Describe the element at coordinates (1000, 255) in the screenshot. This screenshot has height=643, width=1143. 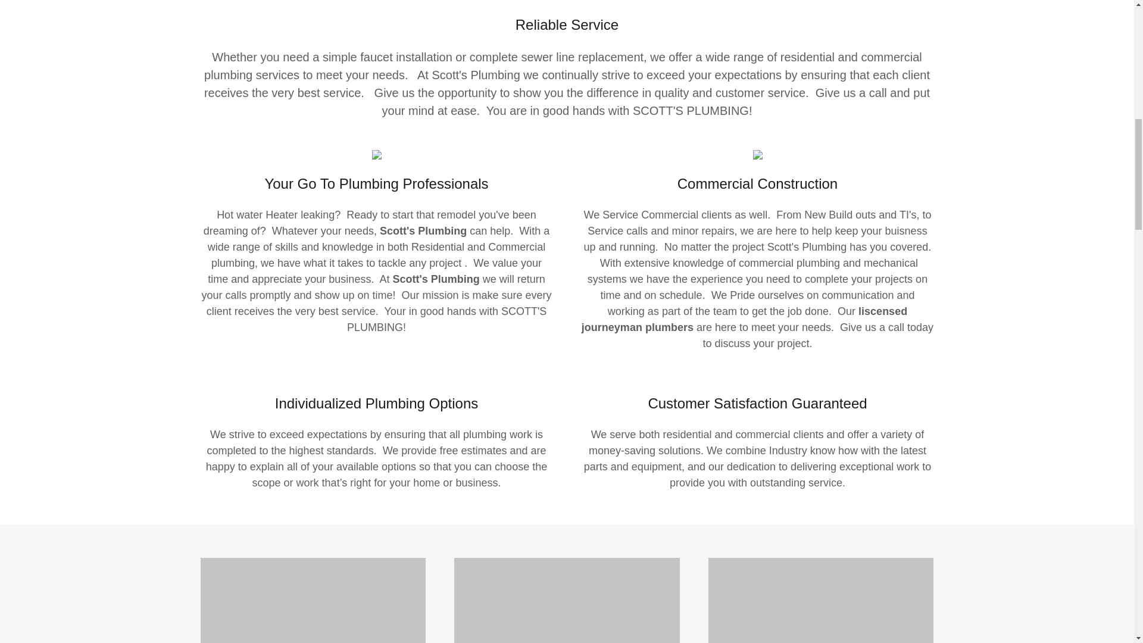
I see `ACCEPT` at that location.